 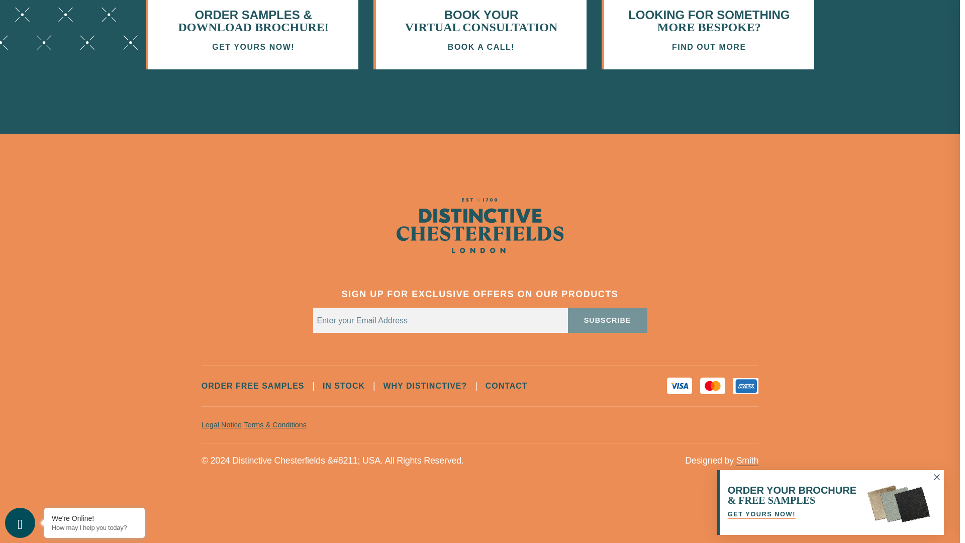 I want to click on Distinctive Chesterfields - USA, so click(x=480, y=250).